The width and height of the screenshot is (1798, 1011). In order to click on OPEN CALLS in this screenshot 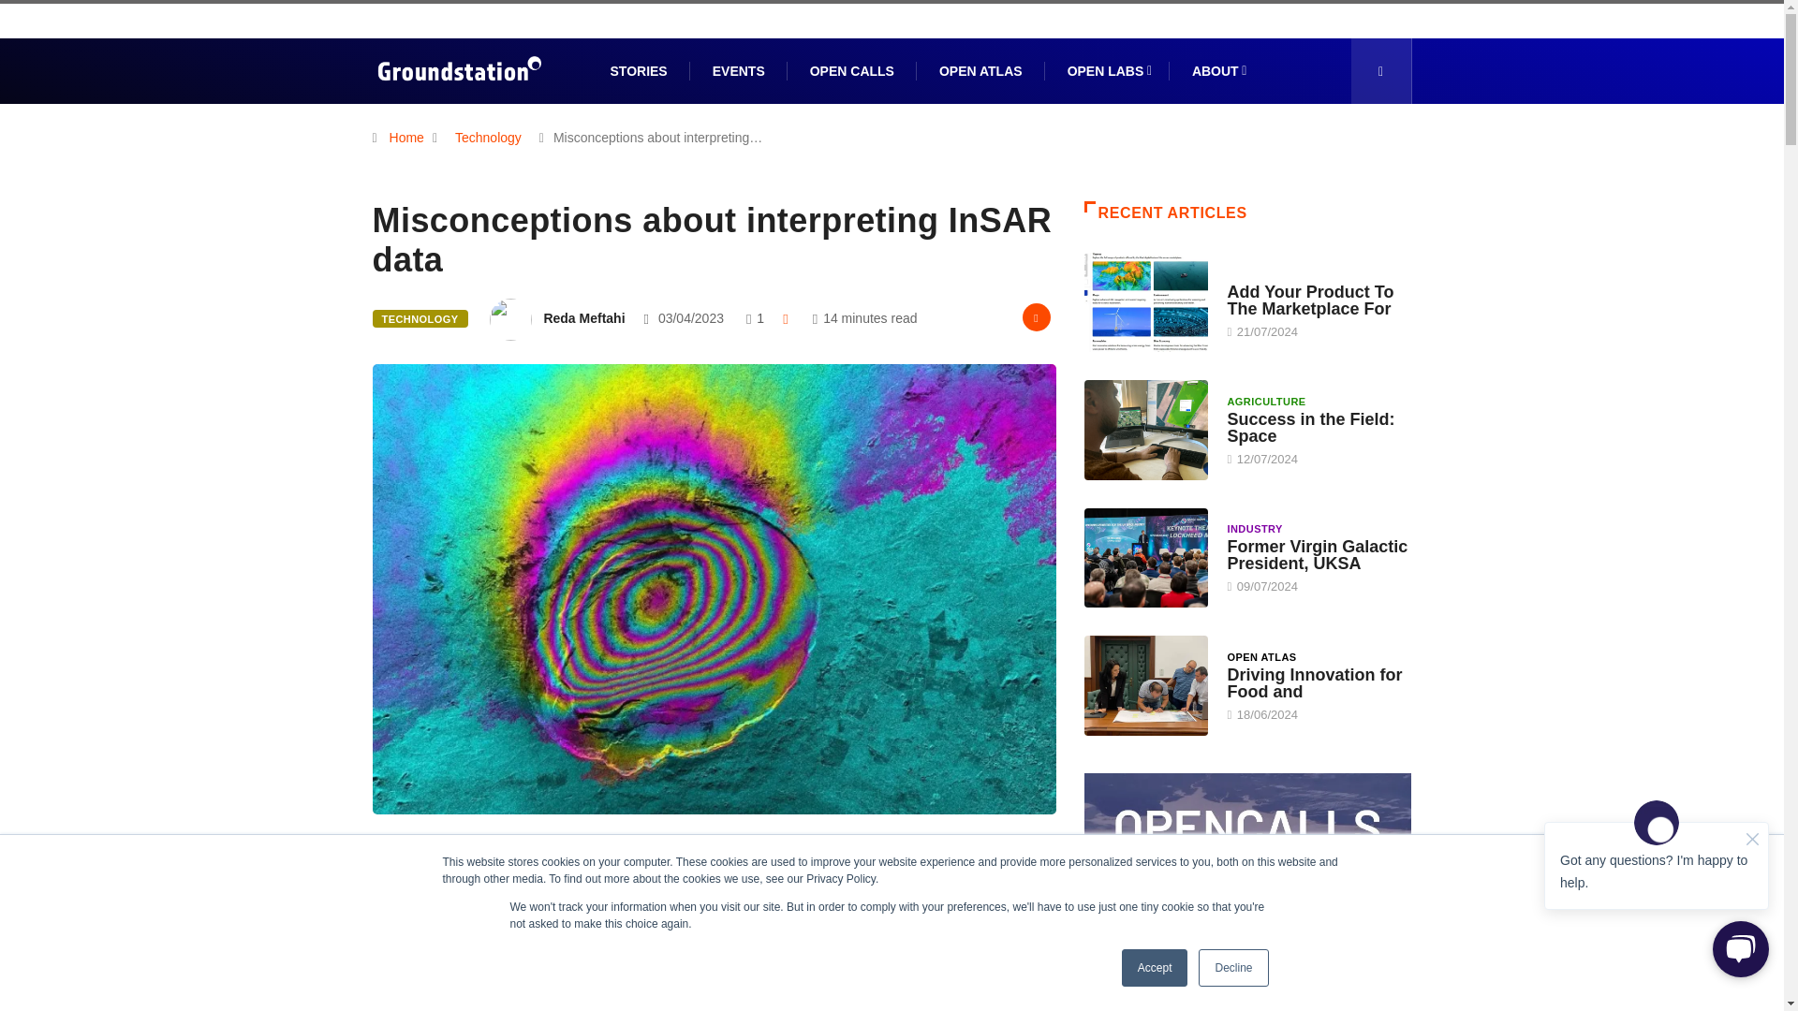, I will do `click(852, 71)`.